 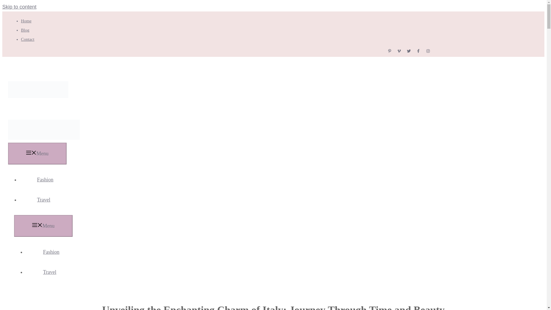 What do you see at coordinates (26, 21) in the screenshot?
I see `Home` at bounding box center [26, 21].